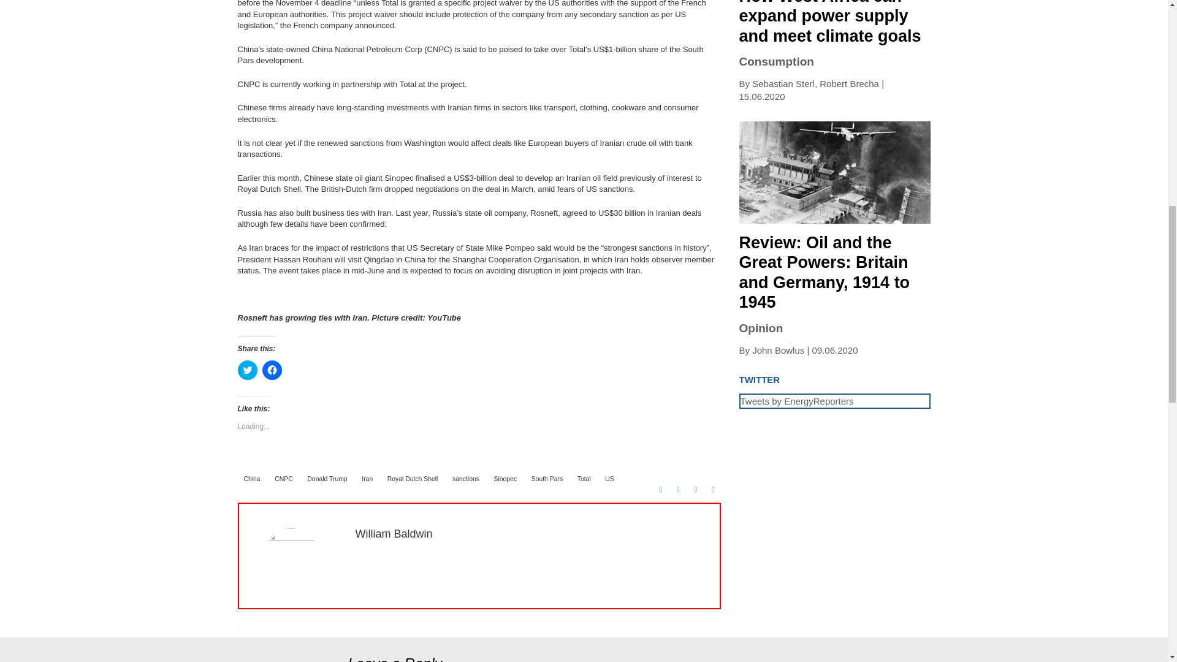 The height and width of the screenshot is (662, 1177). Describe the element at coordinates (283, 479) in the screenshot. I see `CNPC` at that location.